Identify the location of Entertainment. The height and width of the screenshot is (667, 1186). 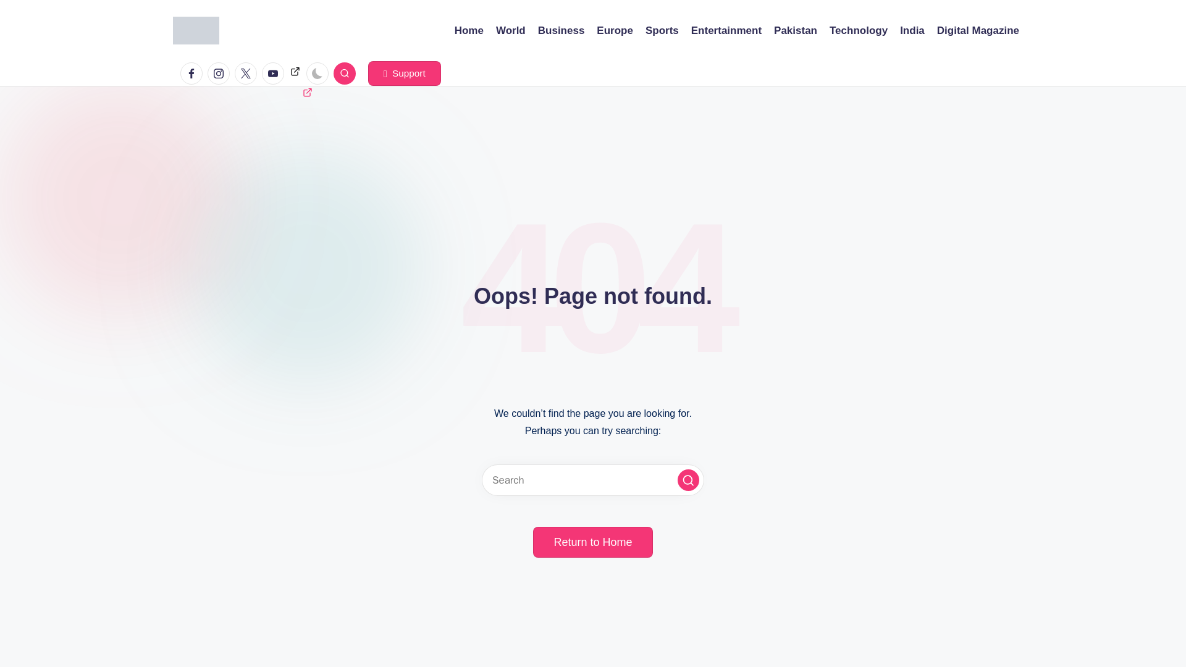
(726, 30).